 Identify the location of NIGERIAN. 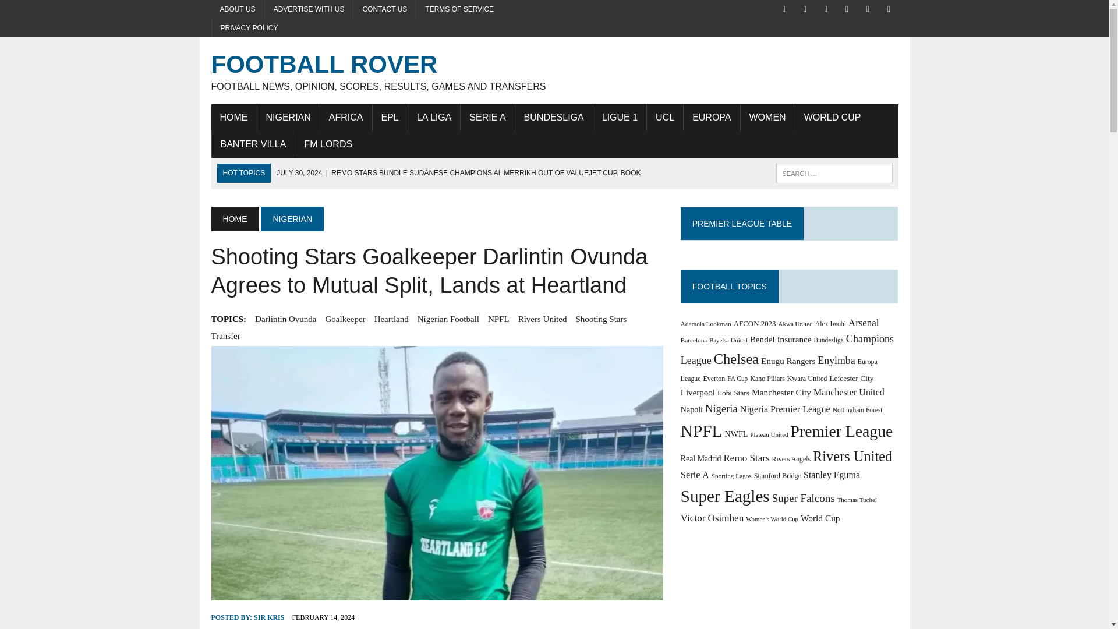
(292, 219).